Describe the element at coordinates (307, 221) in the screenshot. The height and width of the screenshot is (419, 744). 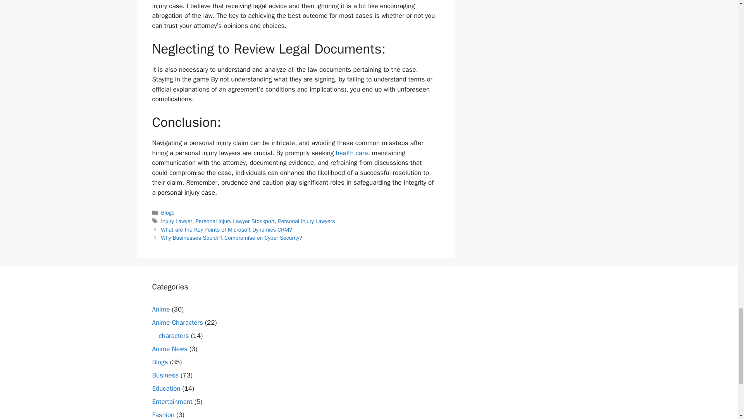
I see `Personal Injury Lawyers` at that location.